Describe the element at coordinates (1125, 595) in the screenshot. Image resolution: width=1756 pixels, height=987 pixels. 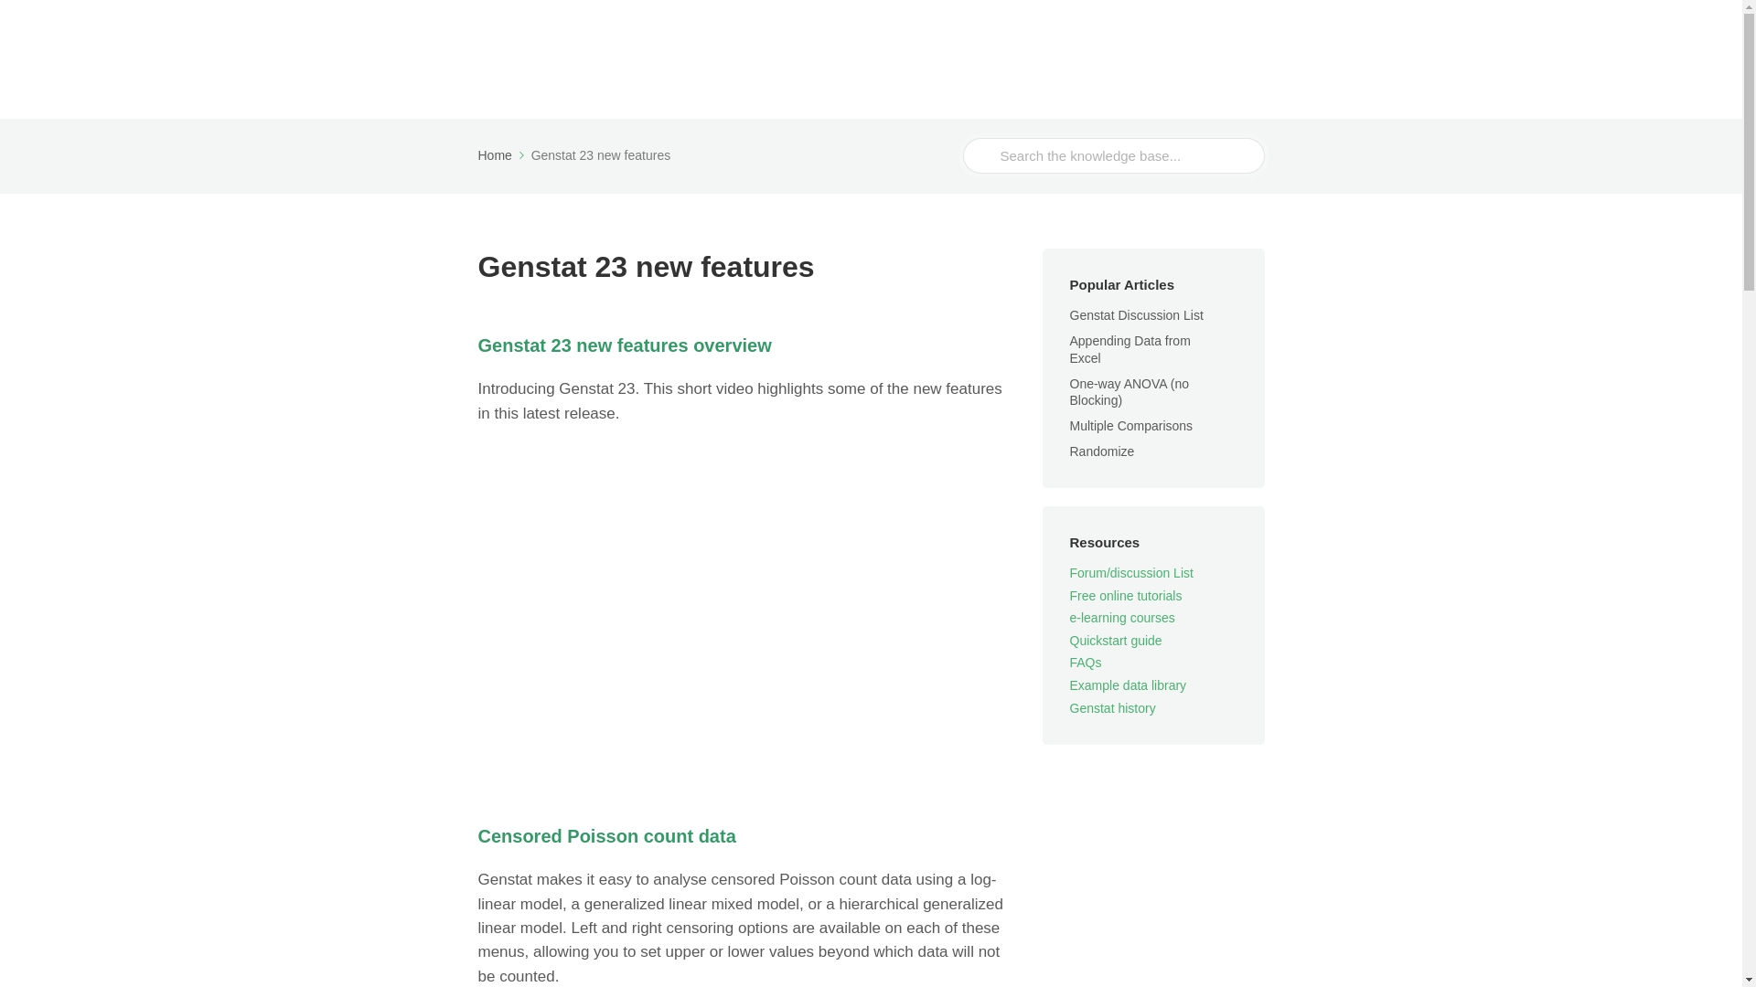
I see `Free online tutorials` at that location.